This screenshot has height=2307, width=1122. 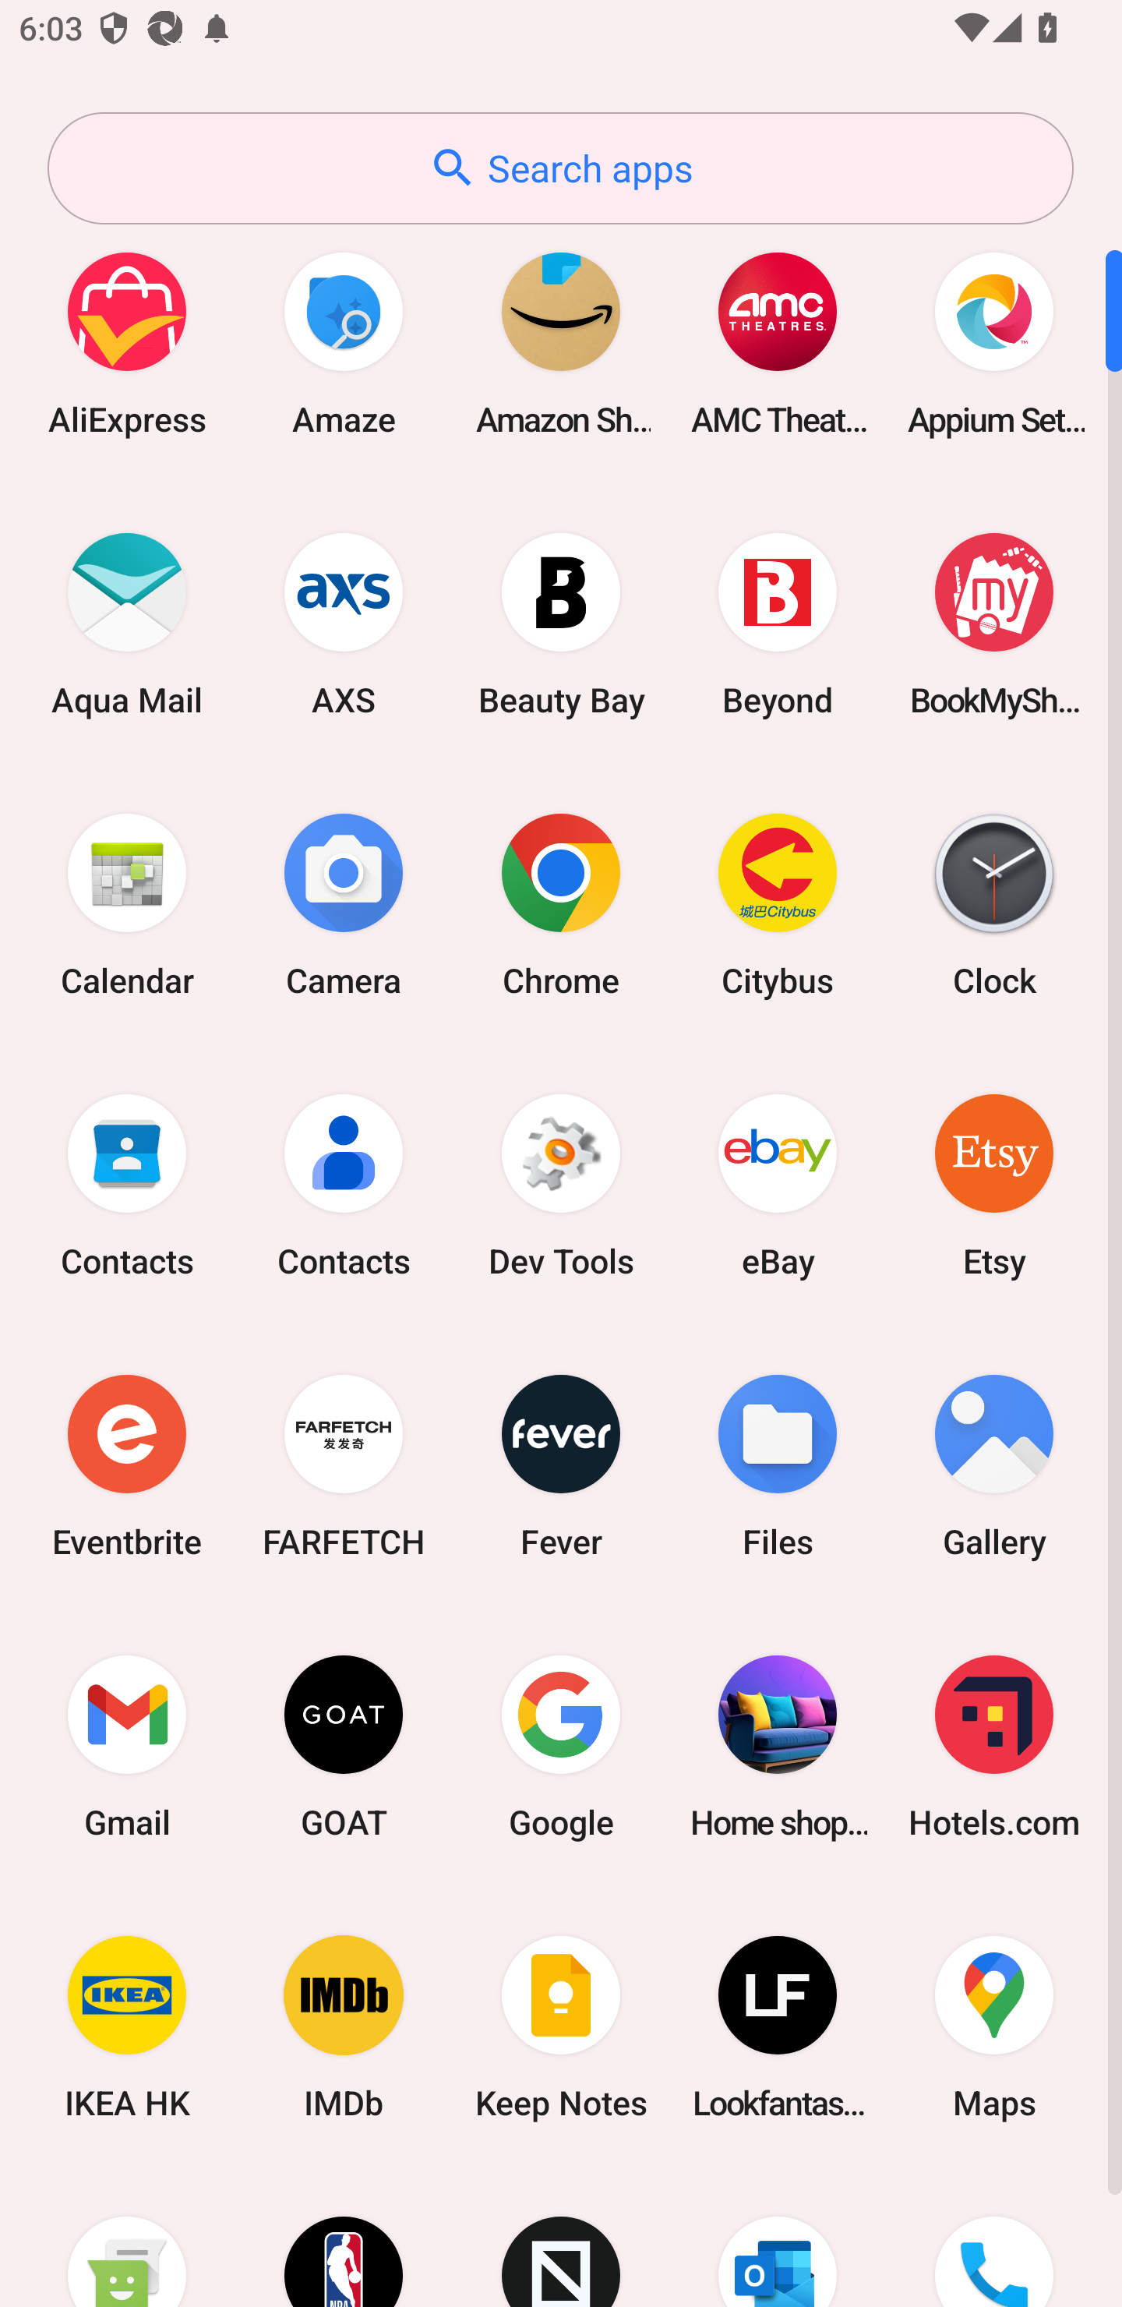 I want to click on Hotels.com, so click(x=994, y=1746).